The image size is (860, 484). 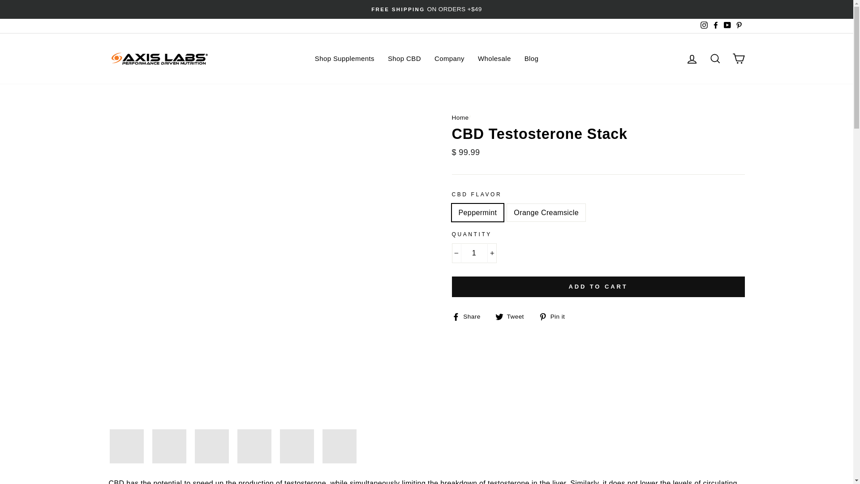 I want to click on Tweet on Twitter, so click(x=512, y=316).